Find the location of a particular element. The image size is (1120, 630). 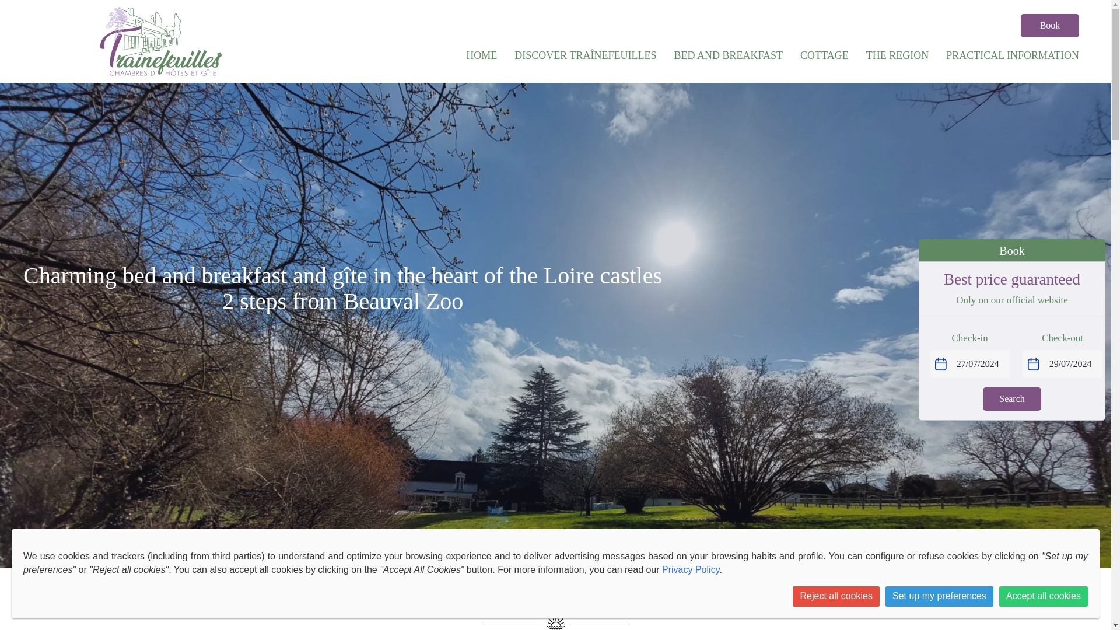

THE REGION is located at coordinates (897, 55).